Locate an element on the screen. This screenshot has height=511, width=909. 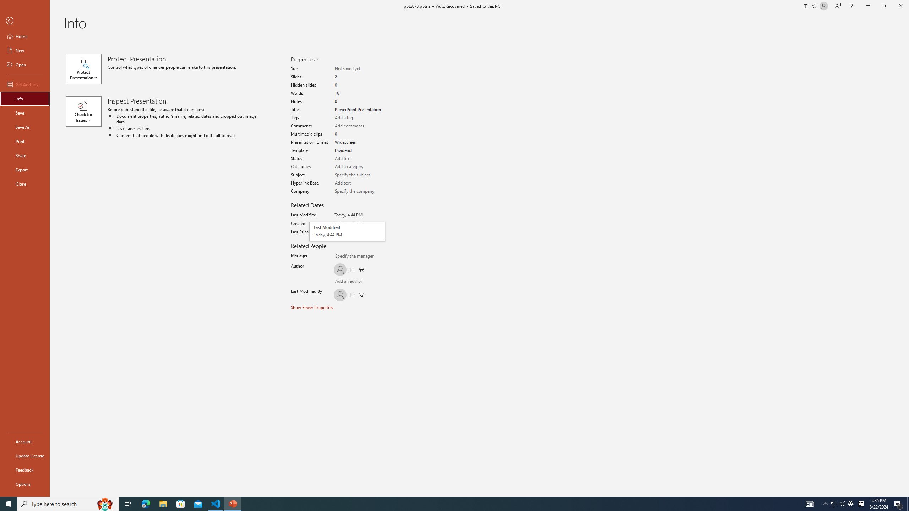
Back is located at coordinates (25, 21).